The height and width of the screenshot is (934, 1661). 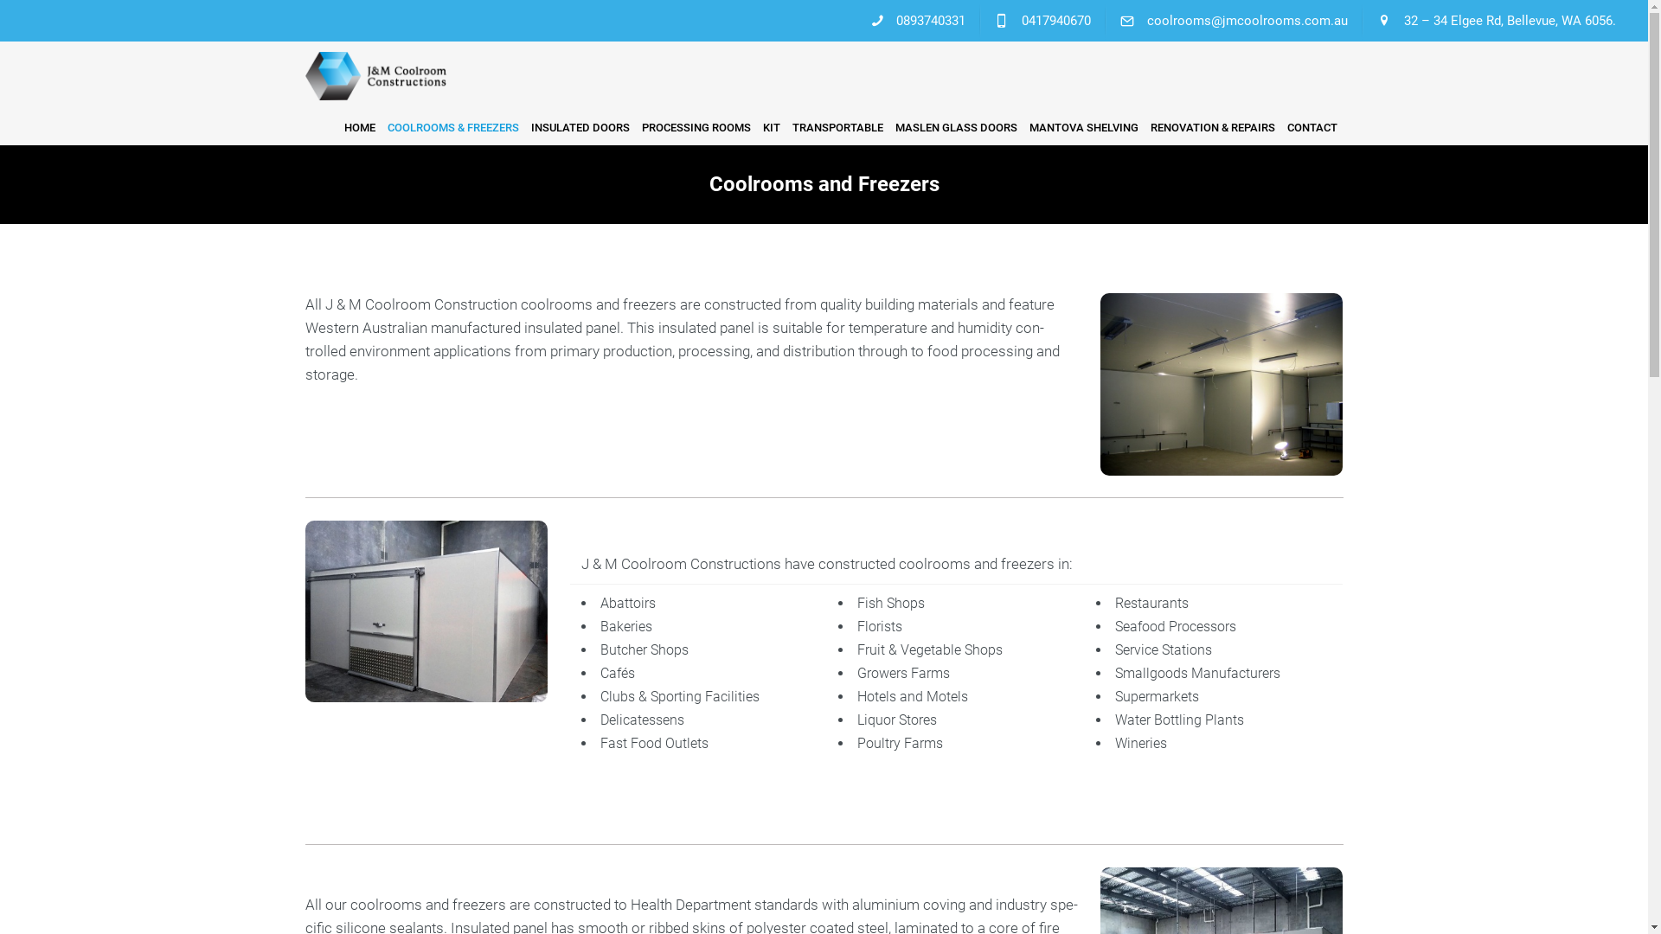 What do you see at coordinates (1083, 128) in the screenshot?
I see `MANTOVA SHELVING` at bounding box center [1083, 128].